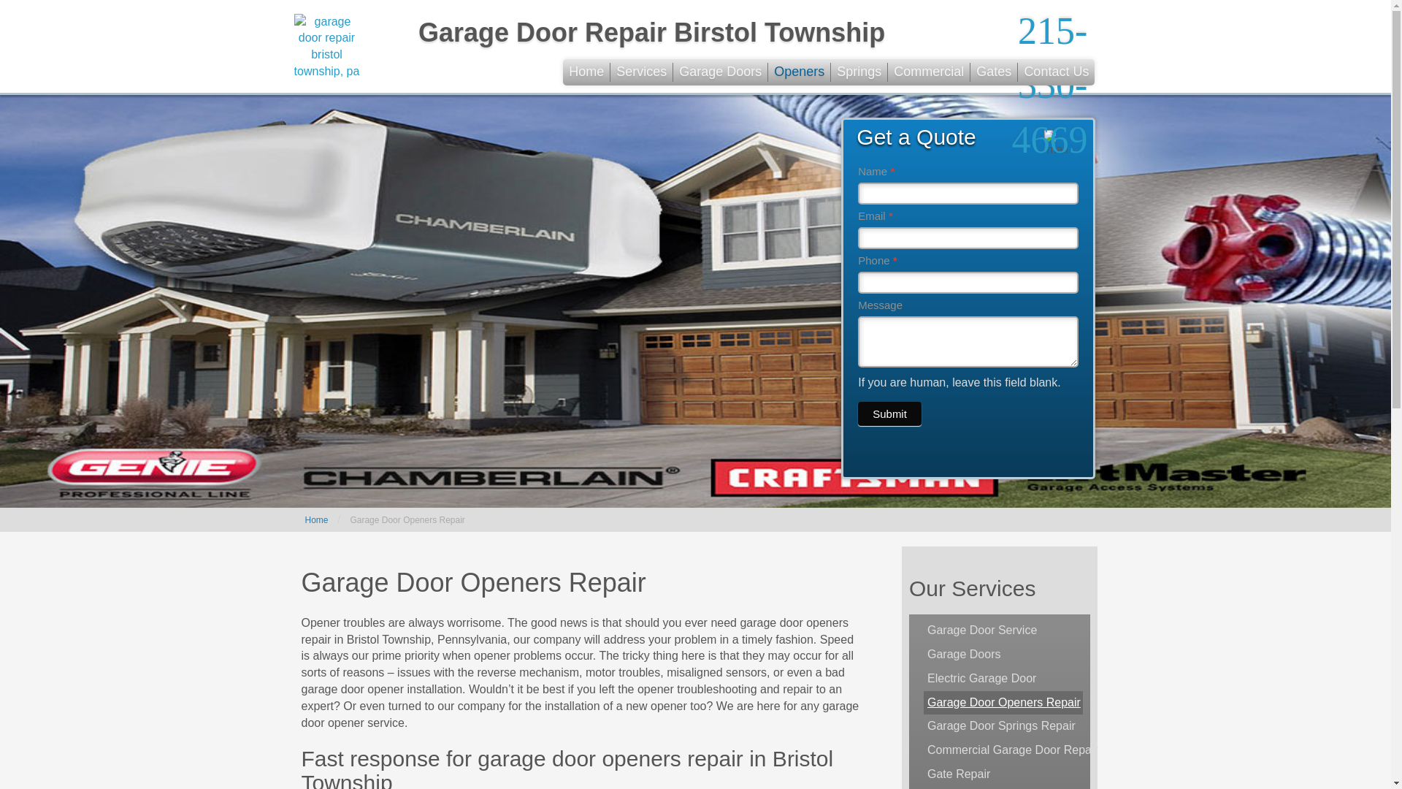  Describe the element at coordinates (993, 72) in the screenshot. I see `Gates` at that location.